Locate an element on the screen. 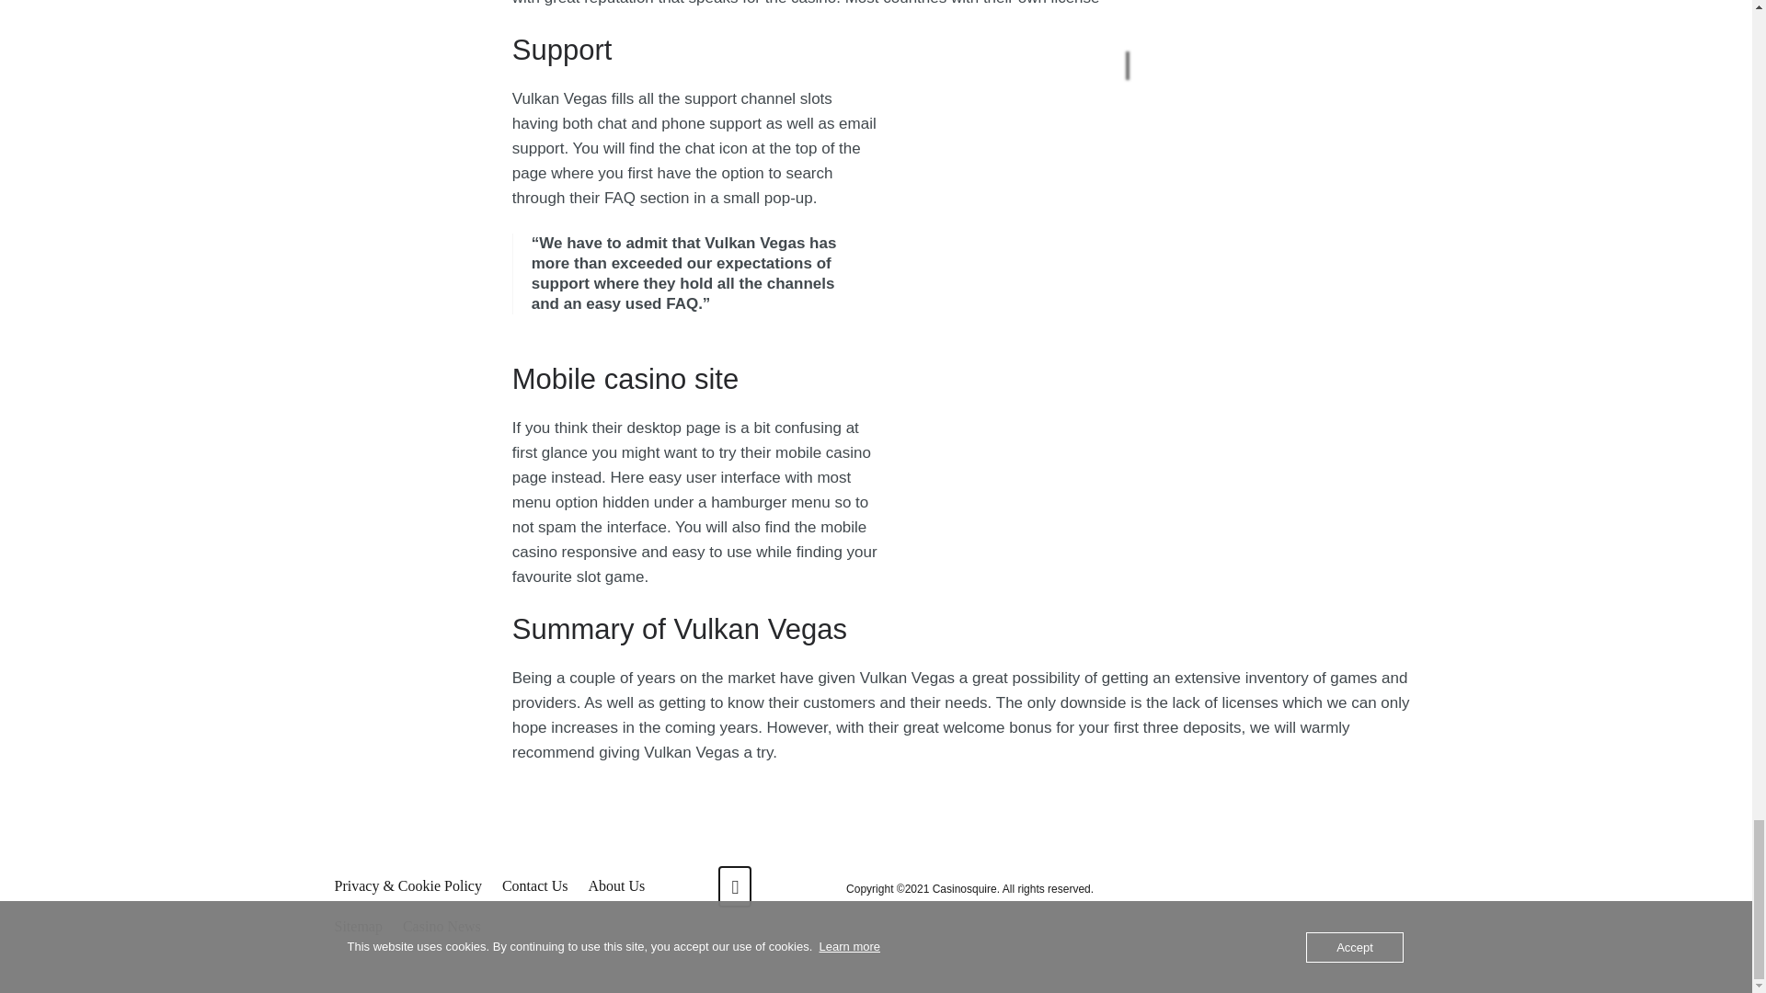  Contact Us is located at coordinates (535, 886).